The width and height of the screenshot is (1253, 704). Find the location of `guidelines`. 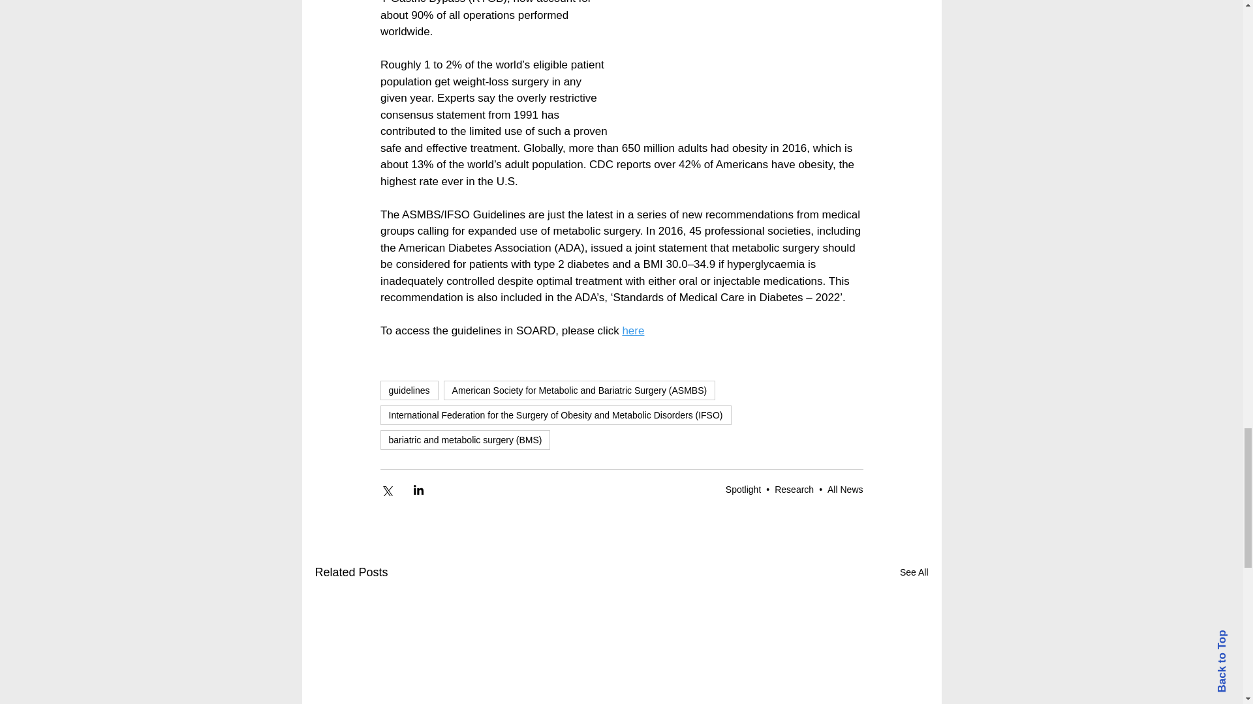

guidelines is located at coordinates (409, 390).